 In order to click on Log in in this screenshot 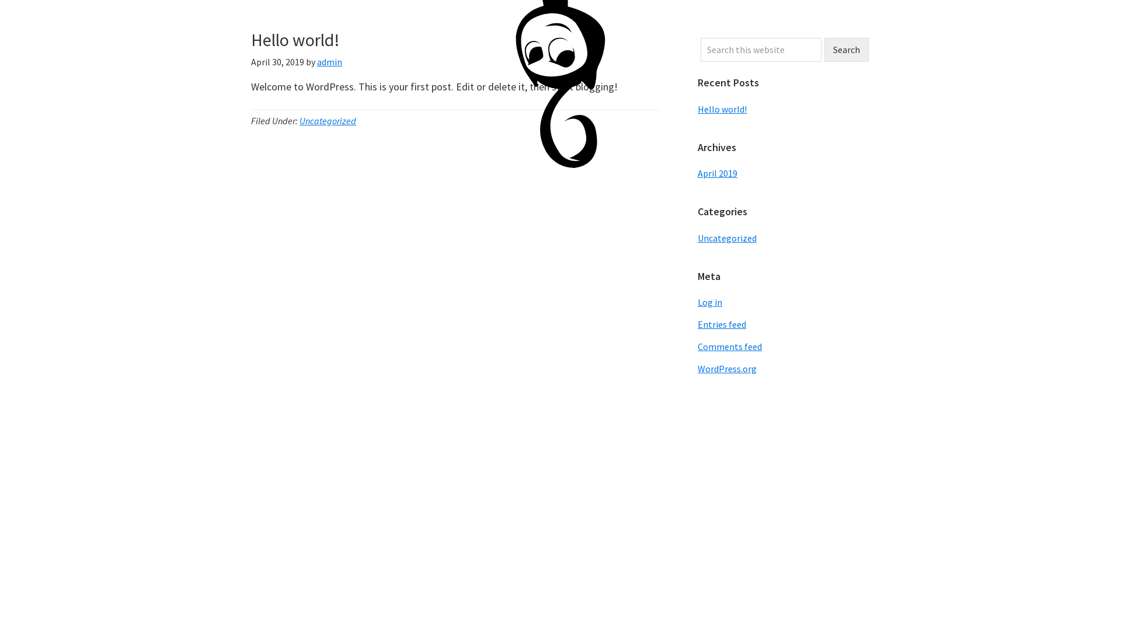, I will do `click(710, 302)`.